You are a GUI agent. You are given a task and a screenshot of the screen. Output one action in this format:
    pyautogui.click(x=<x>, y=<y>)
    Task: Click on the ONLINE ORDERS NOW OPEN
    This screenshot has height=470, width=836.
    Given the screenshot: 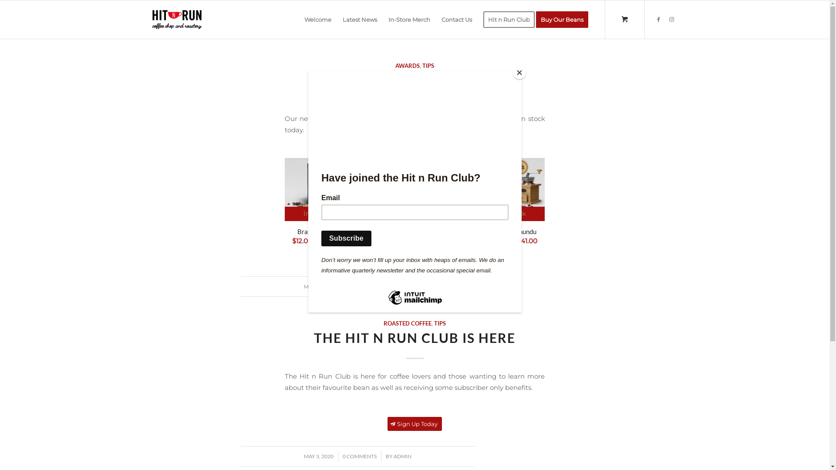 What is the action you would take?
    pyautogui.click(x=415, y=80)
    